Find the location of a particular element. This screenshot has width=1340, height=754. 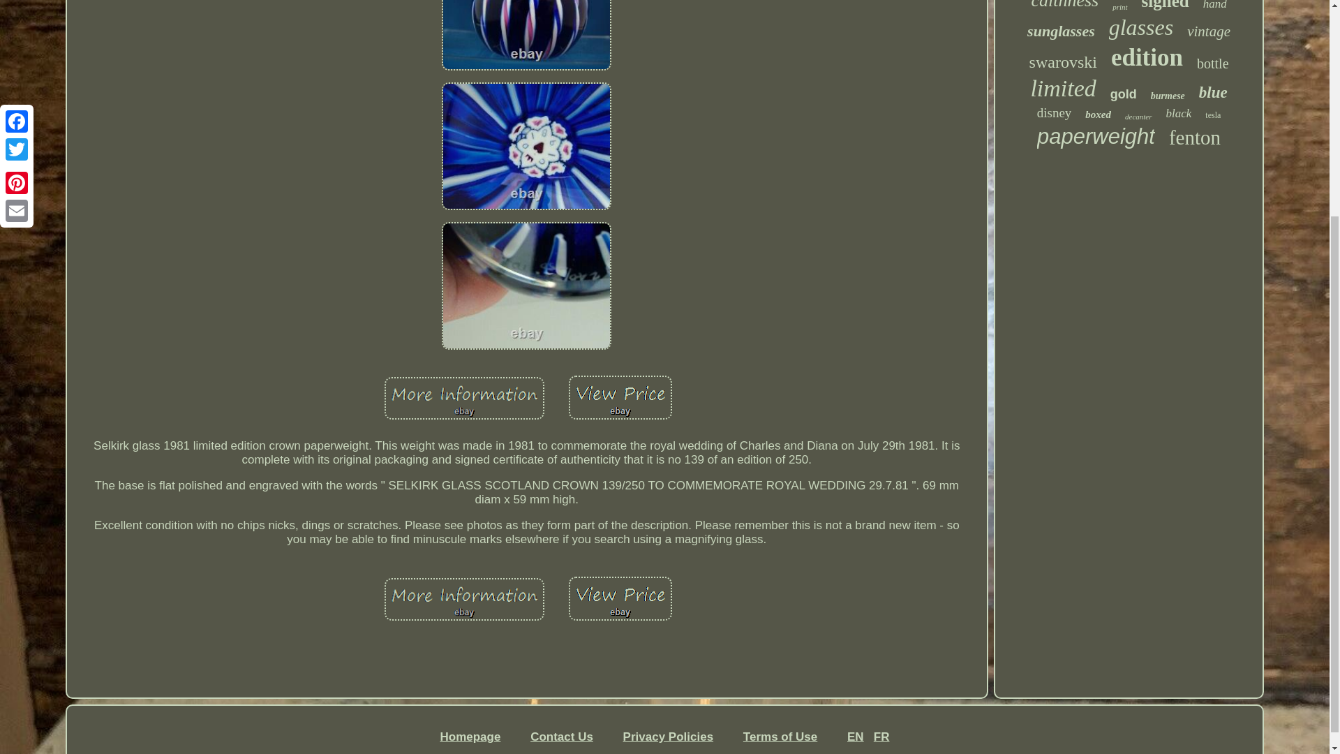

Selkirk Glass 1981 Limited Edition Crown Paperweight is located at coordinates (526, 39).